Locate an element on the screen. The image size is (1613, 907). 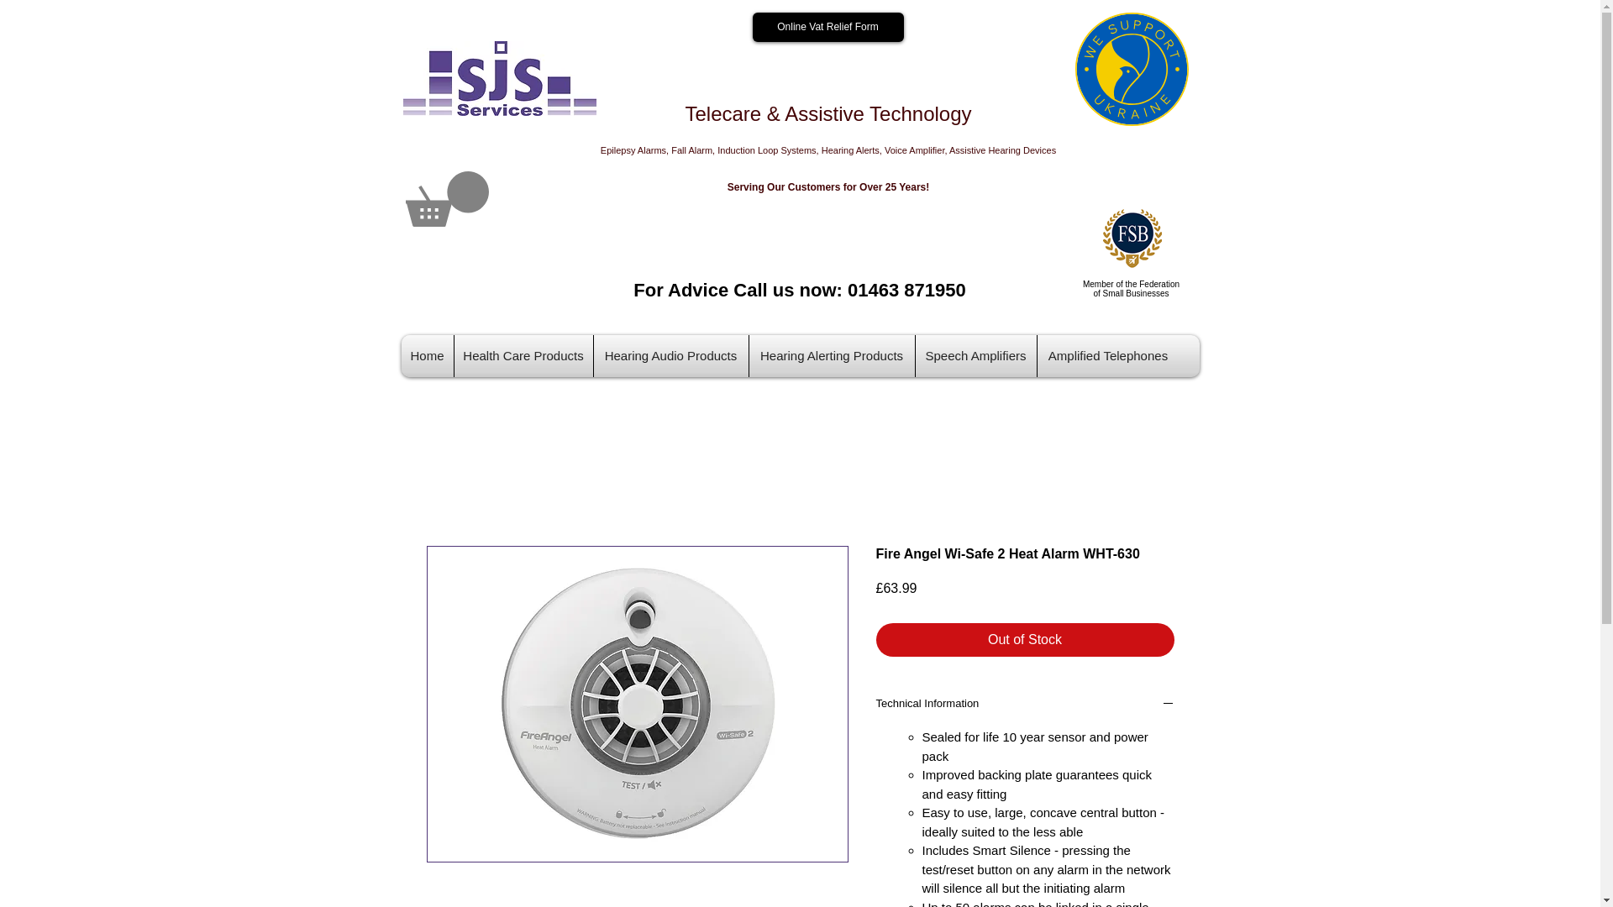
sjs logo.jpg is located at coordinates (500, 78).